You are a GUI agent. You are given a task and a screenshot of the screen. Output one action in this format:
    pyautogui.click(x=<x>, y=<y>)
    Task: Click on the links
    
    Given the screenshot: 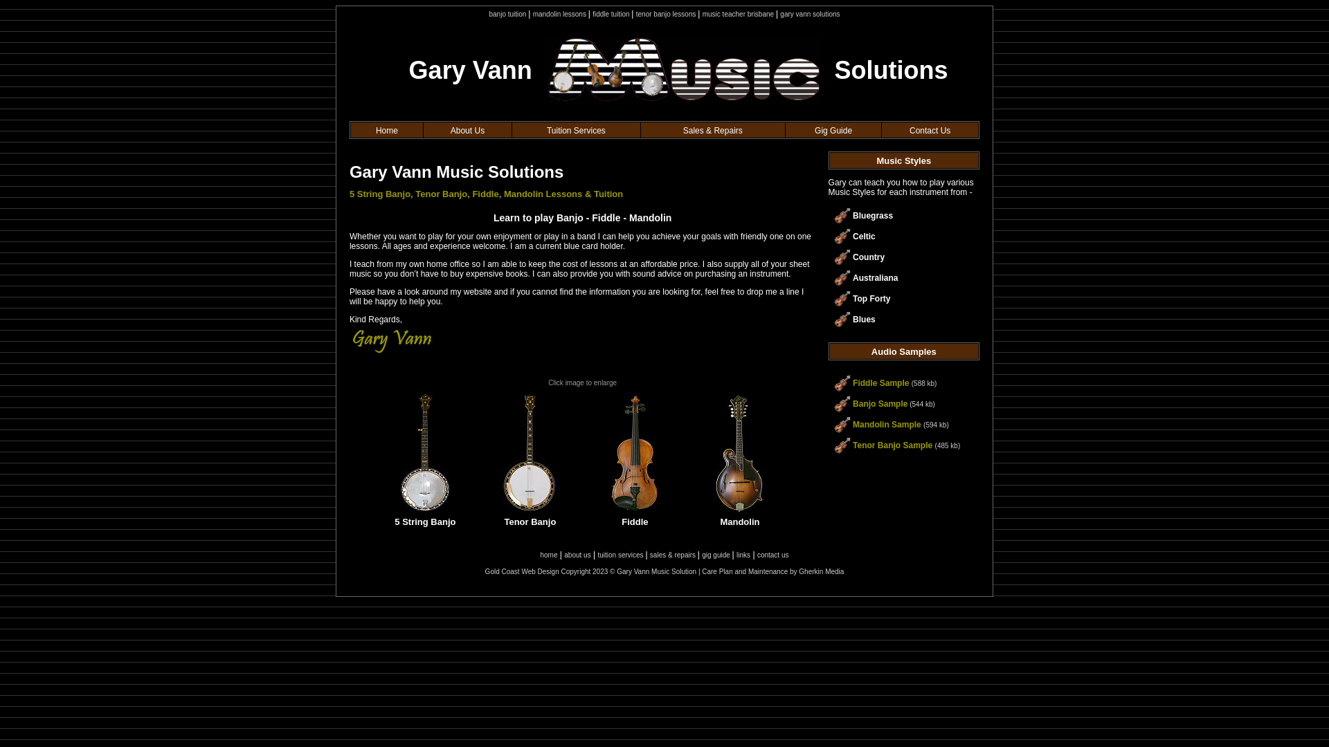 What is the action you would take?
    pyautogui.click(x=743, y=555)
    